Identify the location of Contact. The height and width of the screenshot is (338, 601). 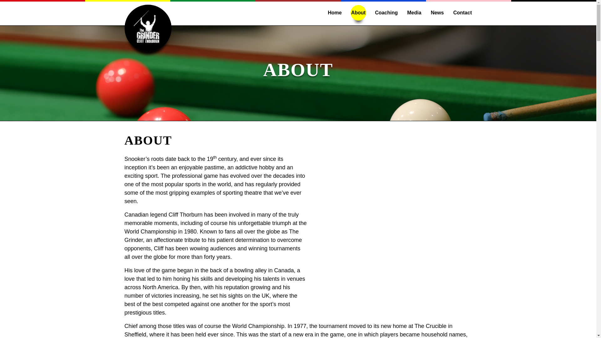
(462, 13).